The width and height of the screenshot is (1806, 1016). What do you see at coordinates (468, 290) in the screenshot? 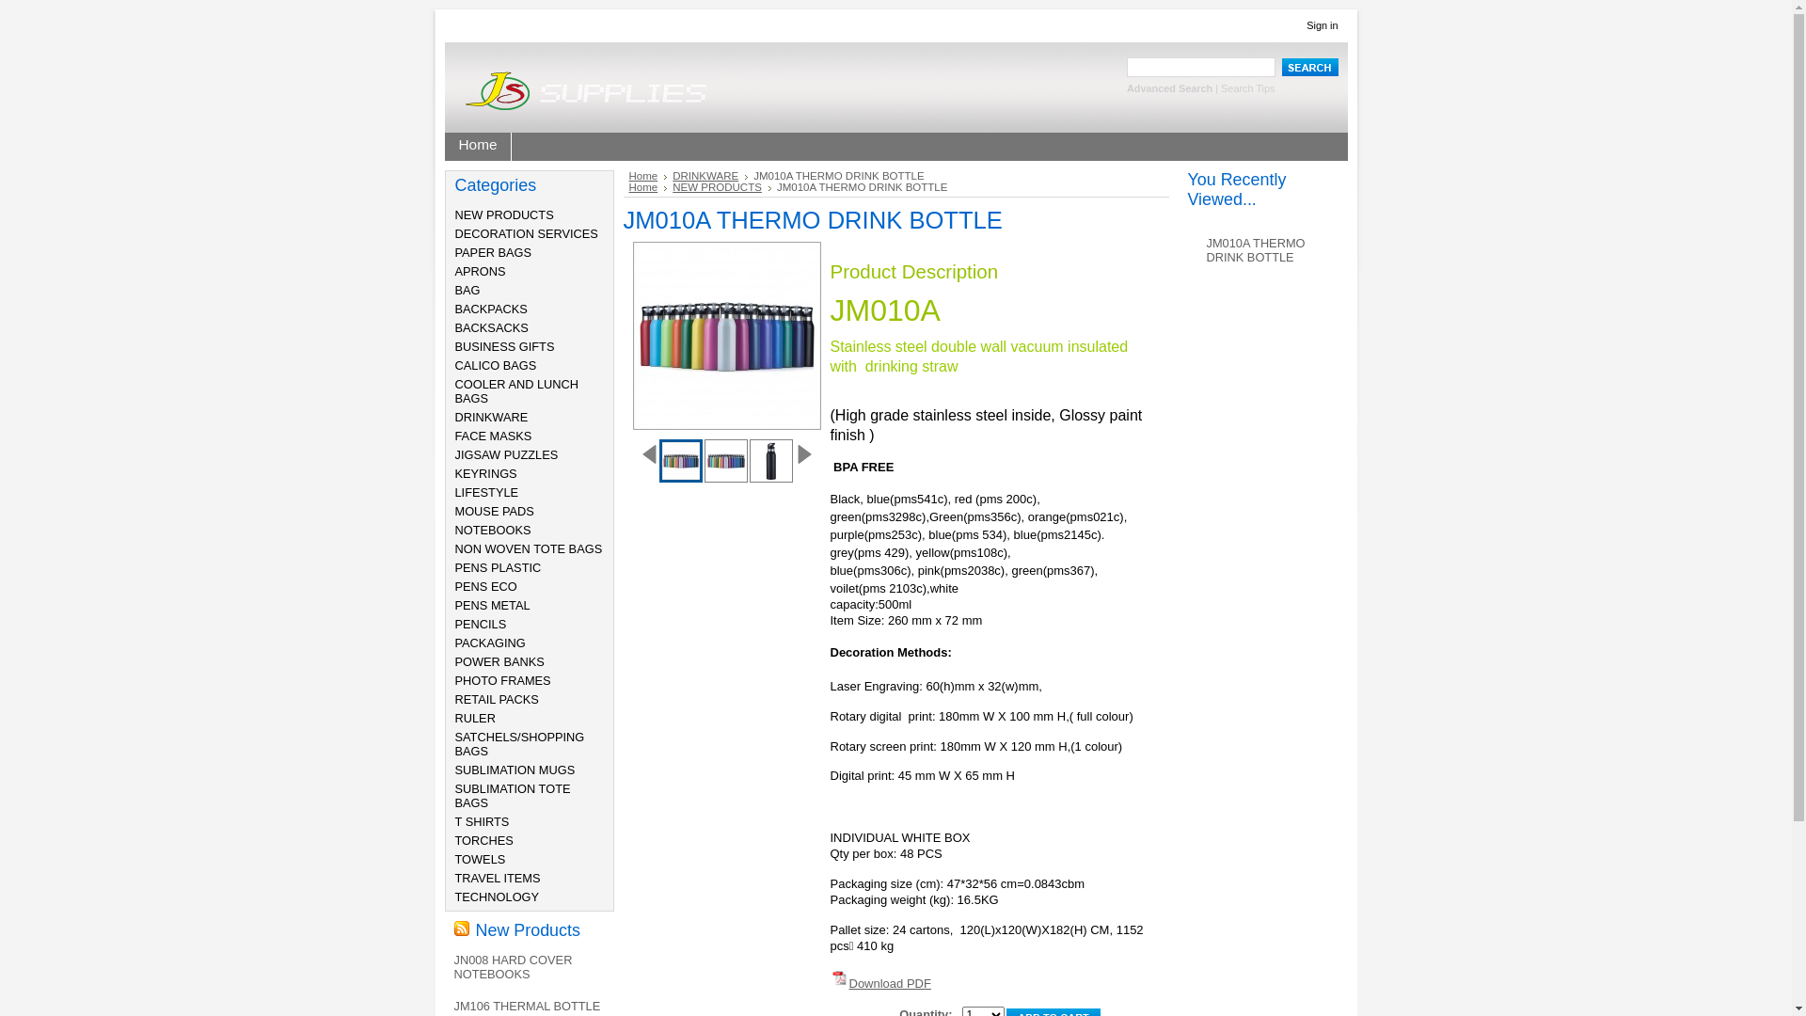
I see `BAG` at bounding box center [468, 290].